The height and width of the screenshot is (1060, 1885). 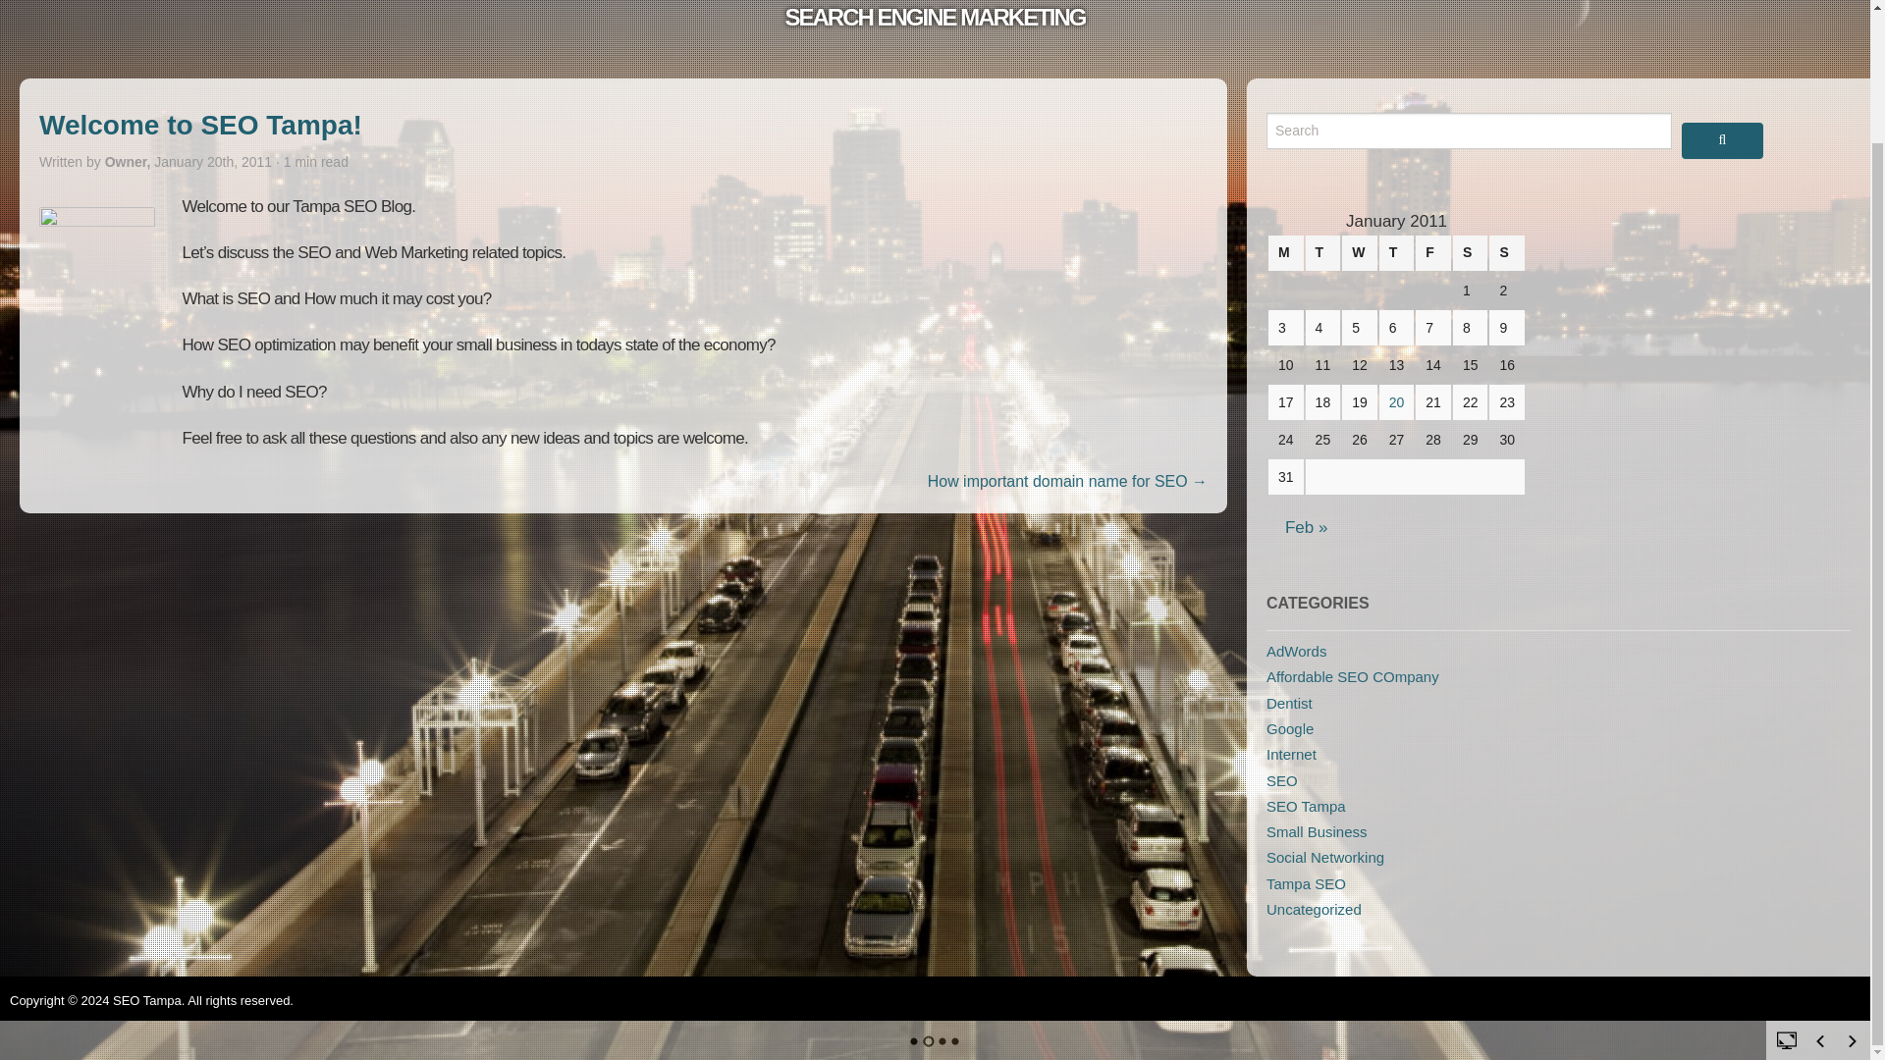 What do you see at coordinates (1397, 253) in the screenshot?
I see `Thursday` at bounding box center [1397, 253].